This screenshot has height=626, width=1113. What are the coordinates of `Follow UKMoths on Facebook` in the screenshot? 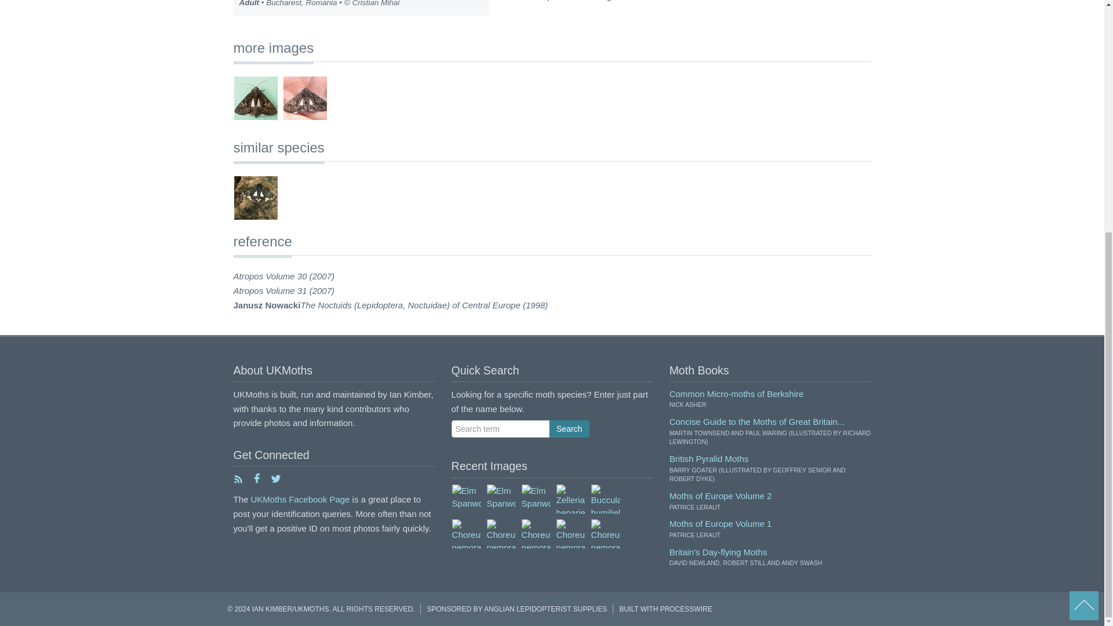 It's located at (256, 481).